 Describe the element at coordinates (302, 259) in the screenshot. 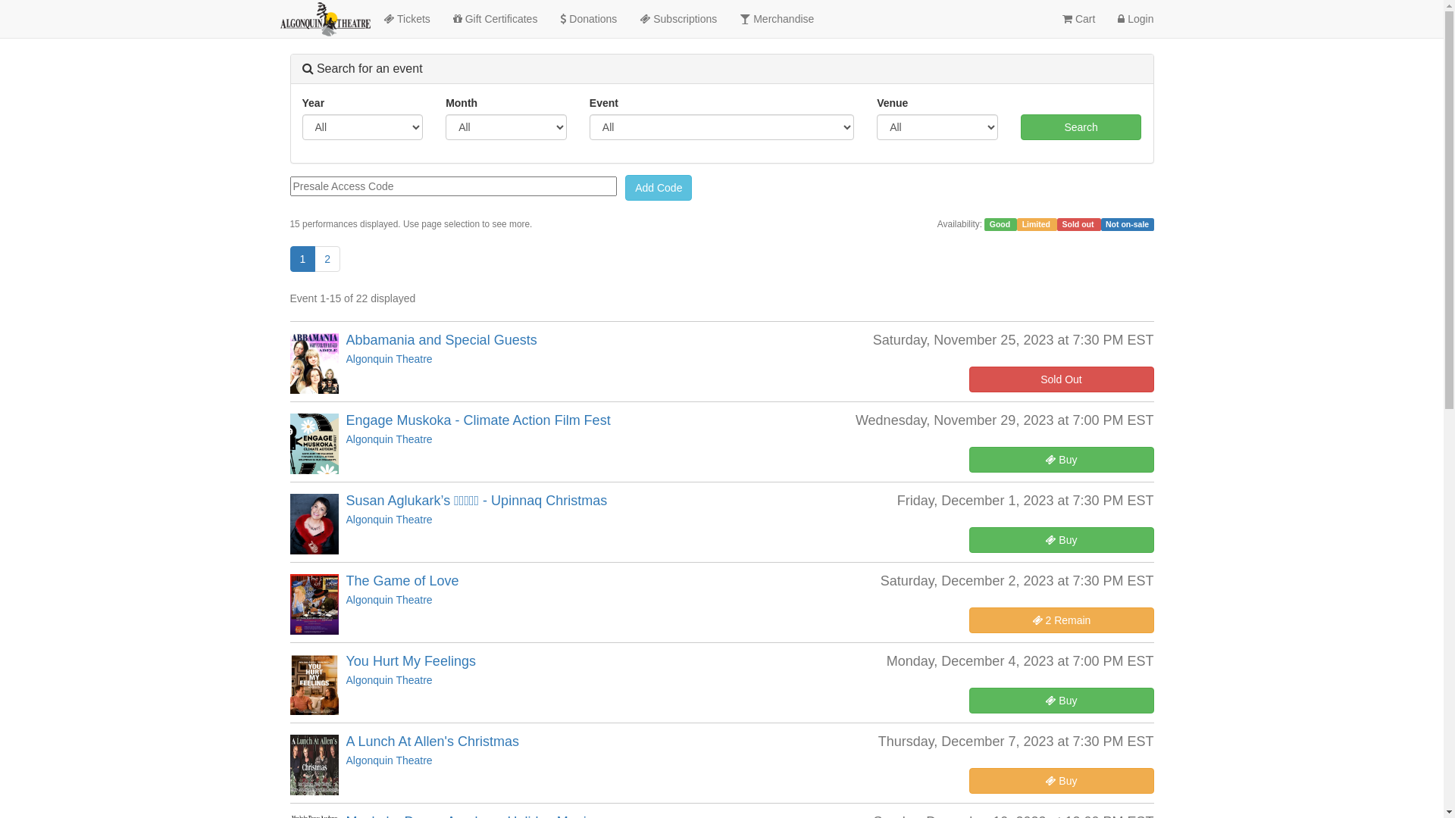

I see `1` at that location.